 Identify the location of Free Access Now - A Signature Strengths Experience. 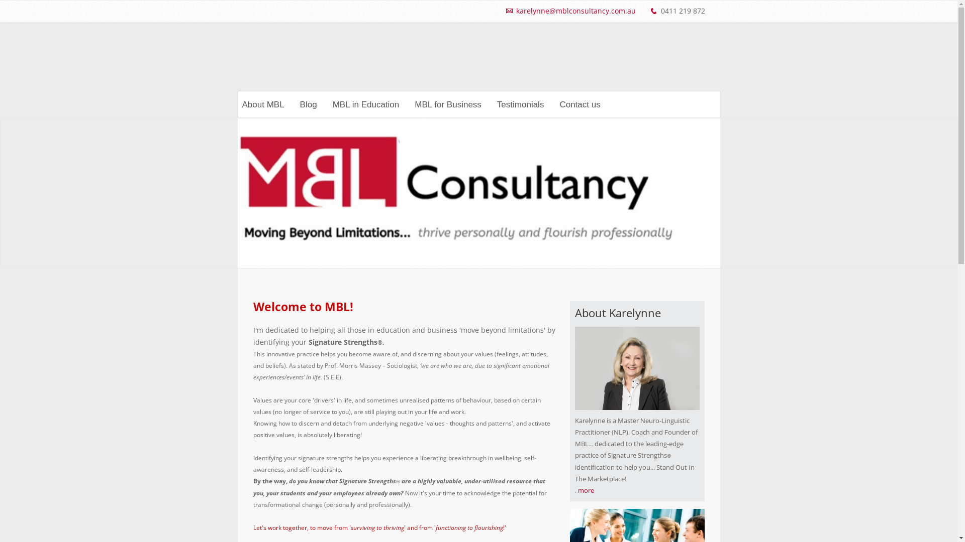
(478, 194).